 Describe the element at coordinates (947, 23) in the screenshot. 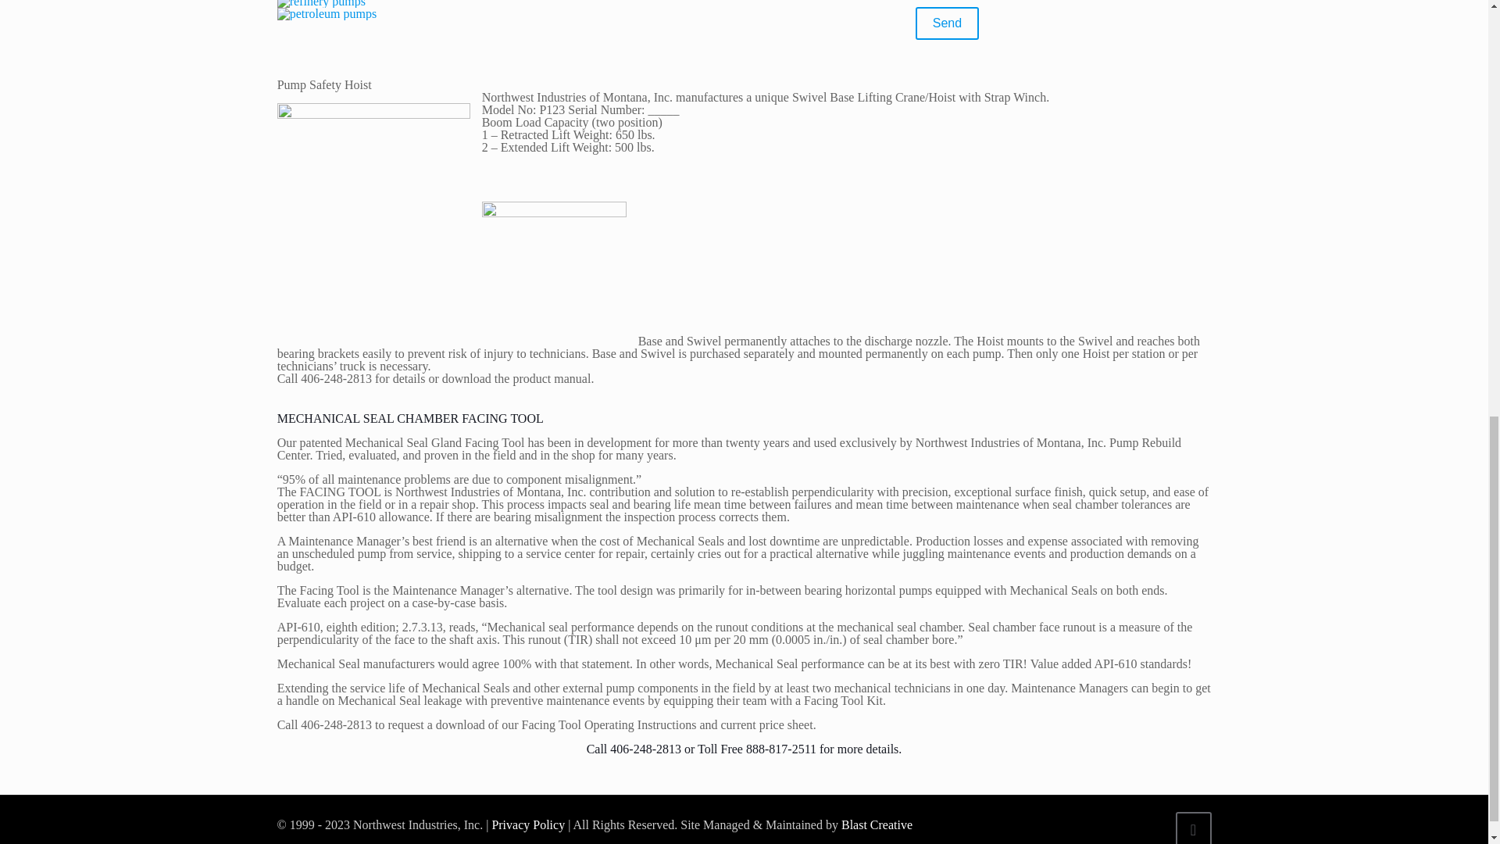

I see `Send` at that location.